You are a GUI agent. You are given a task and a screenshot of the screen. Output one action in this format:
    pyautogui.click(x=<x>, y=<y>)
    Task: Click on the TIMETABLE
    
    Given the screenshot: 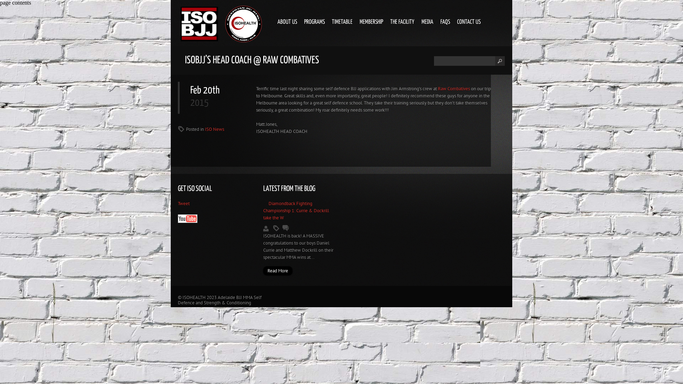 What is the action you would take?
    pyautogui.click(x=342, y=22)
    